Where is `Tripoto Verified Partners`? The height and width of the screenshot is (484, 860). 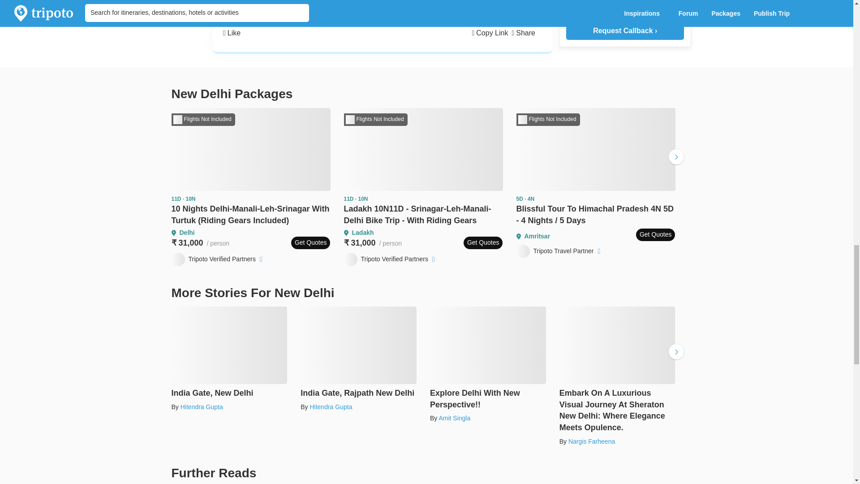 Tripoto Verified Partners is located at coordinates (218, 259).